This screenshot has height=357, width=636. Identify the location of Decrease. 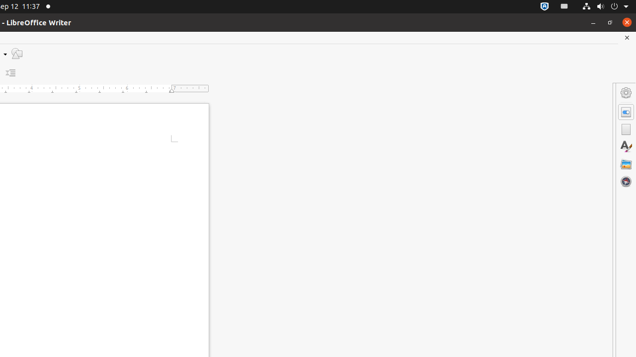
(11, 73).